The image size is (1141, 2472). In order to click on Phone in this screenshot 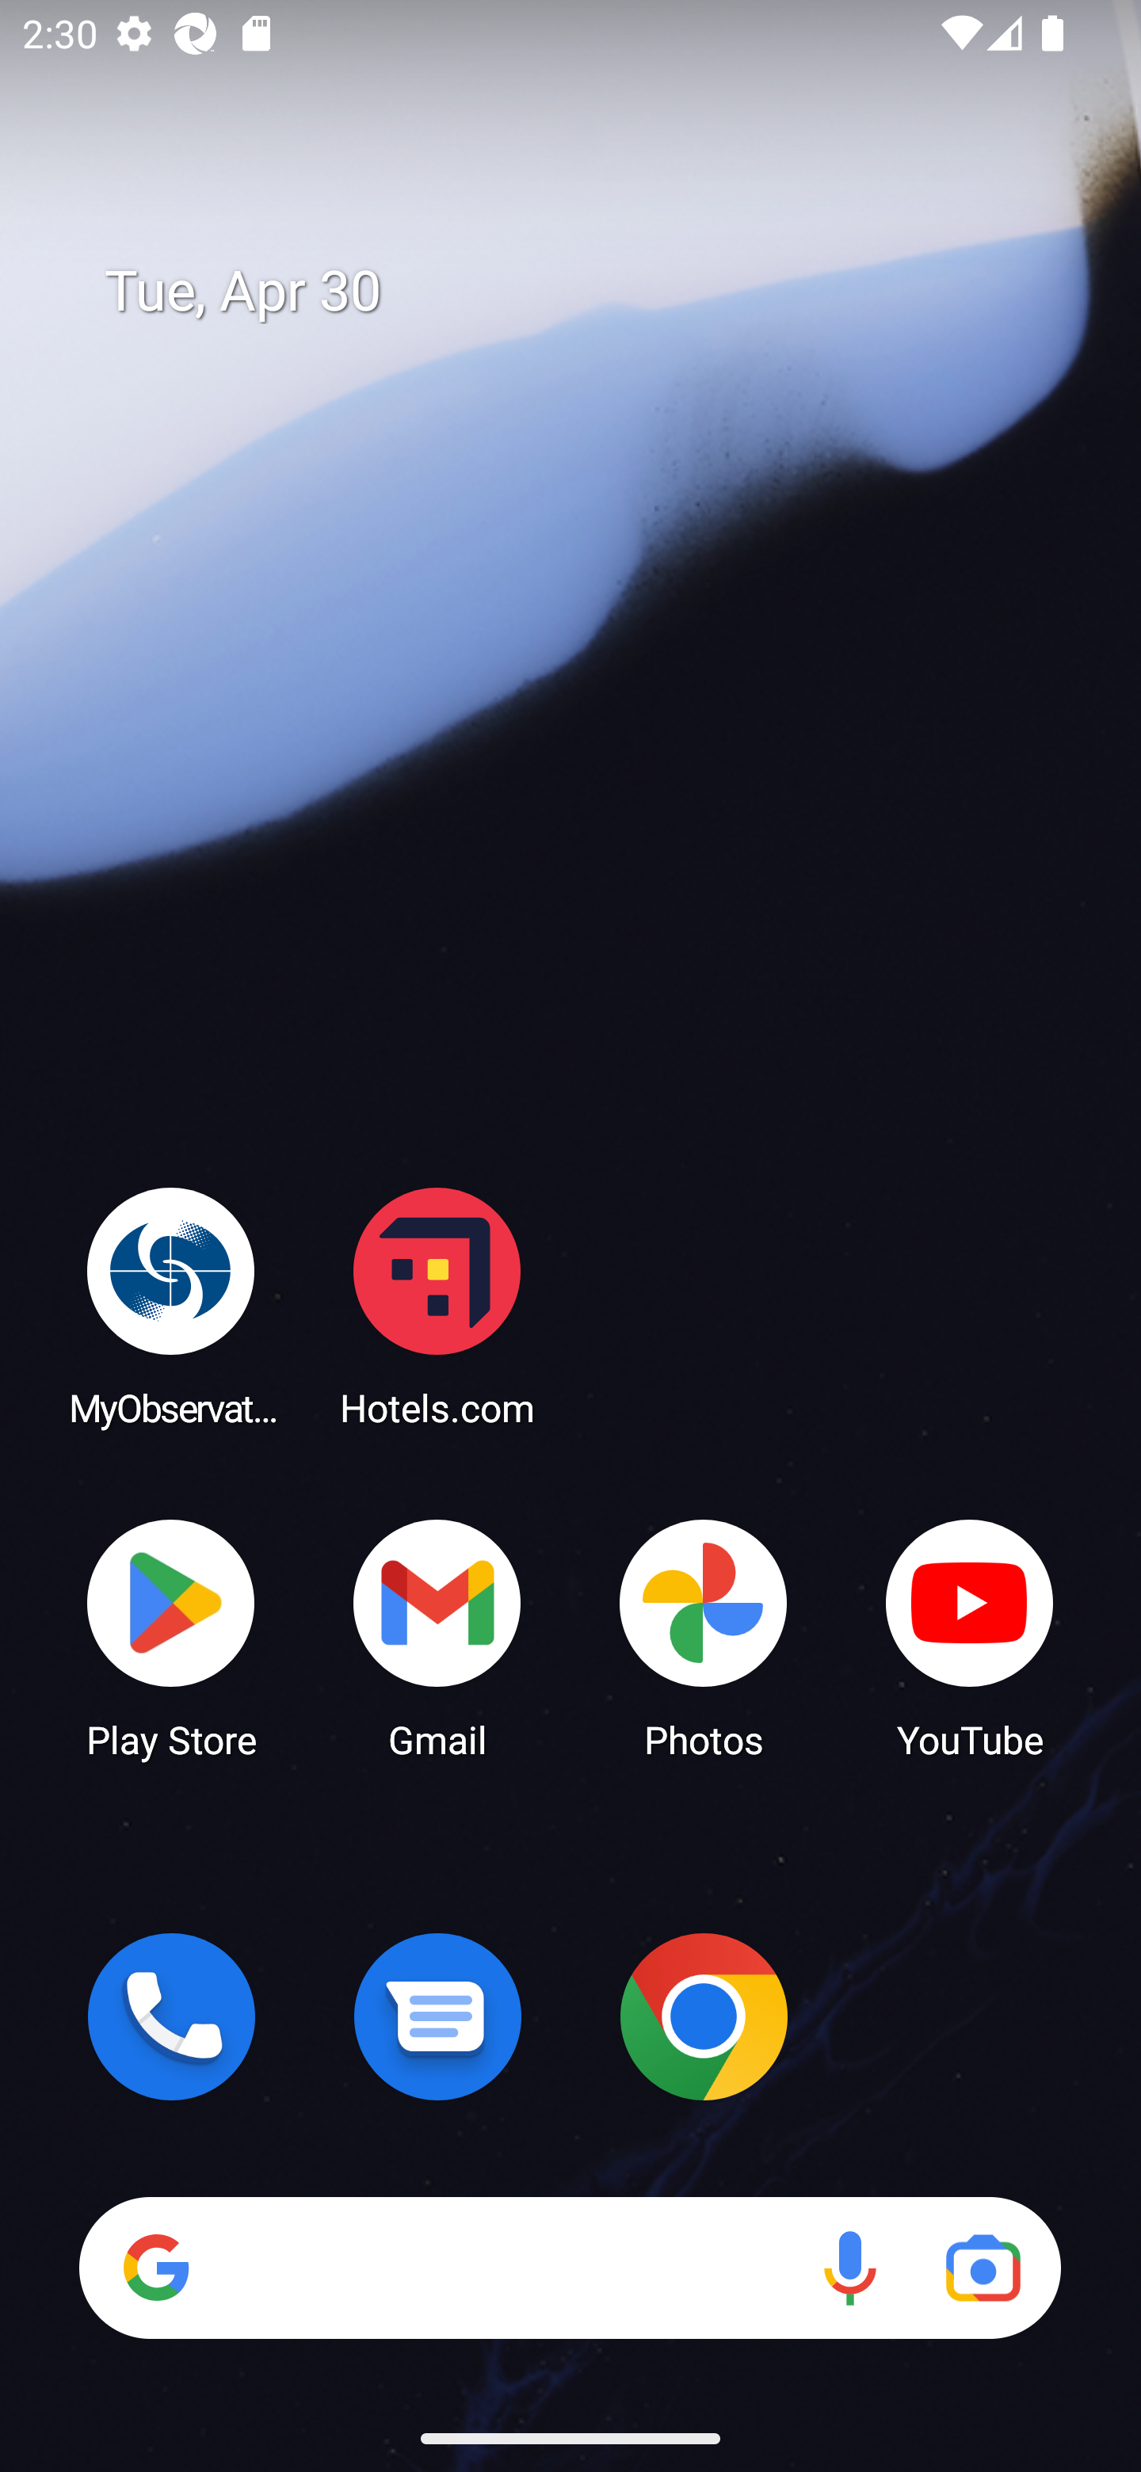, I will do `click(171, 2016)`.